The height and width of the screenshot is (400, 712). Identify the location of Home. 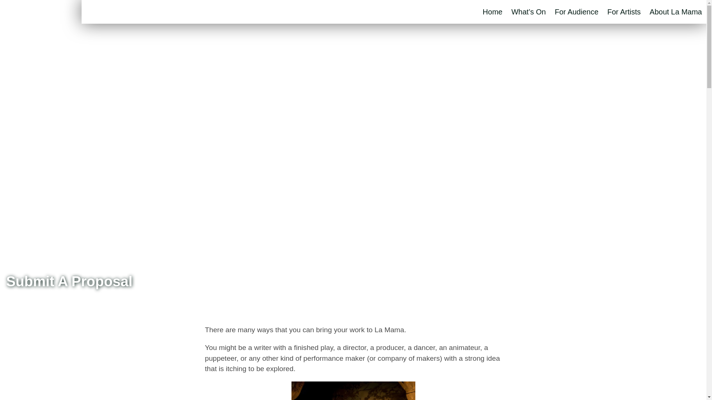
(492, 12).